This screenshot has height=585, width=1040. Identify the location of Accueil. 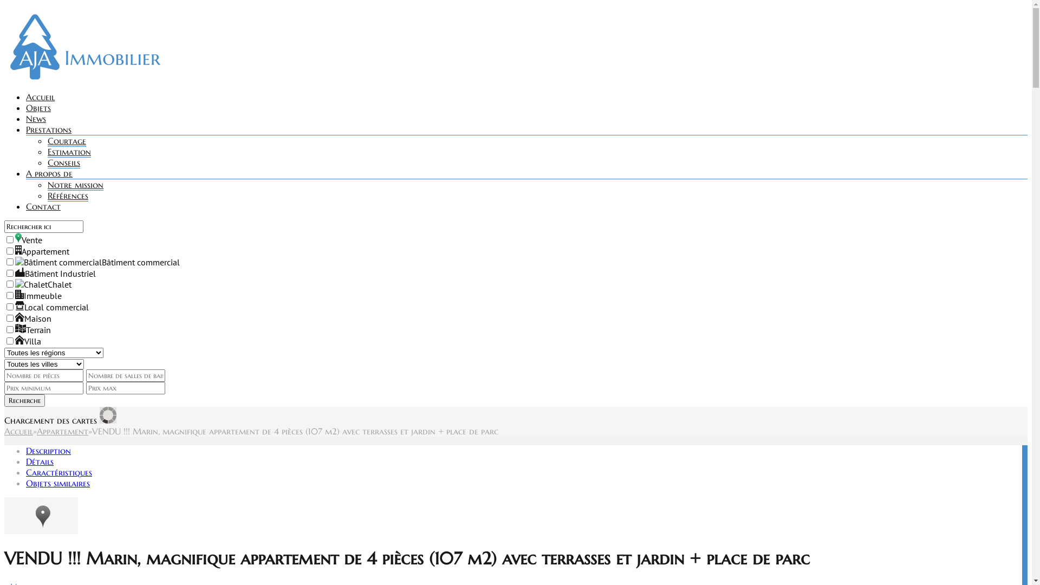
(18, 431).